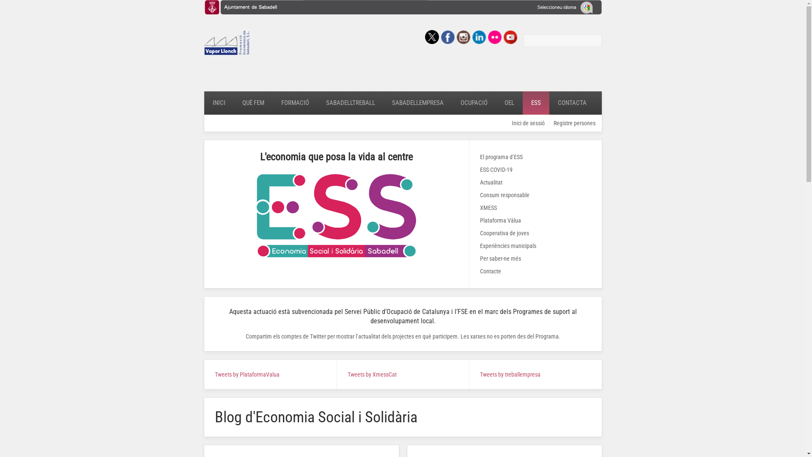  I want to click on CONTACTA, so click(572, 103).